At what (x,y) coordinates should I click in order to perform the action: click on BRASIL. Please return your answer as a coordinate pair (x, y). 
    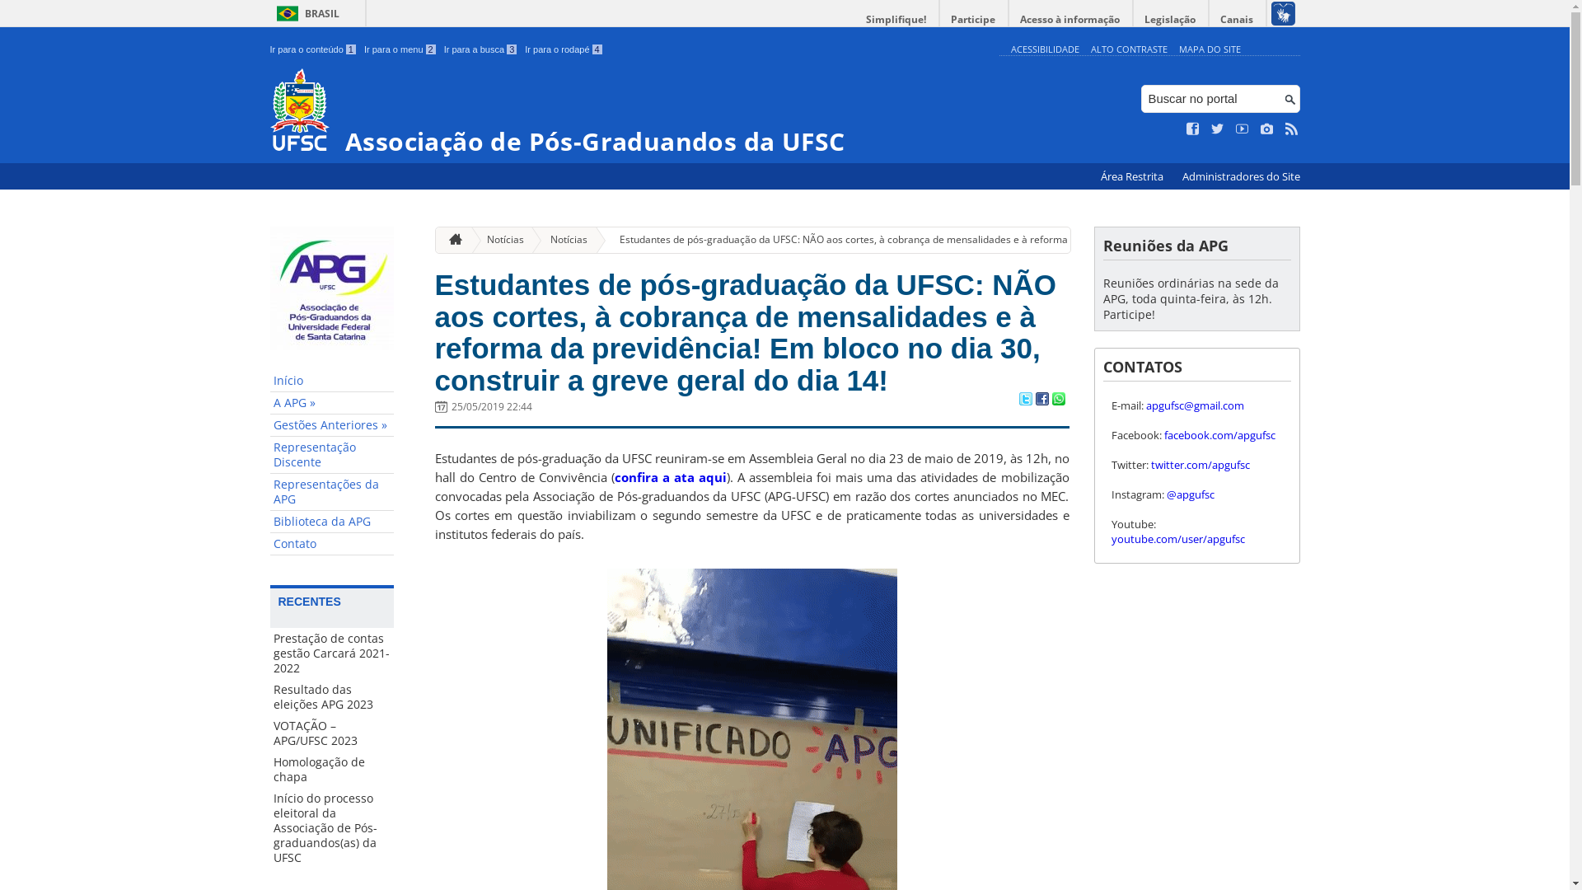
    Looking at the image, I should click on (305, 13).